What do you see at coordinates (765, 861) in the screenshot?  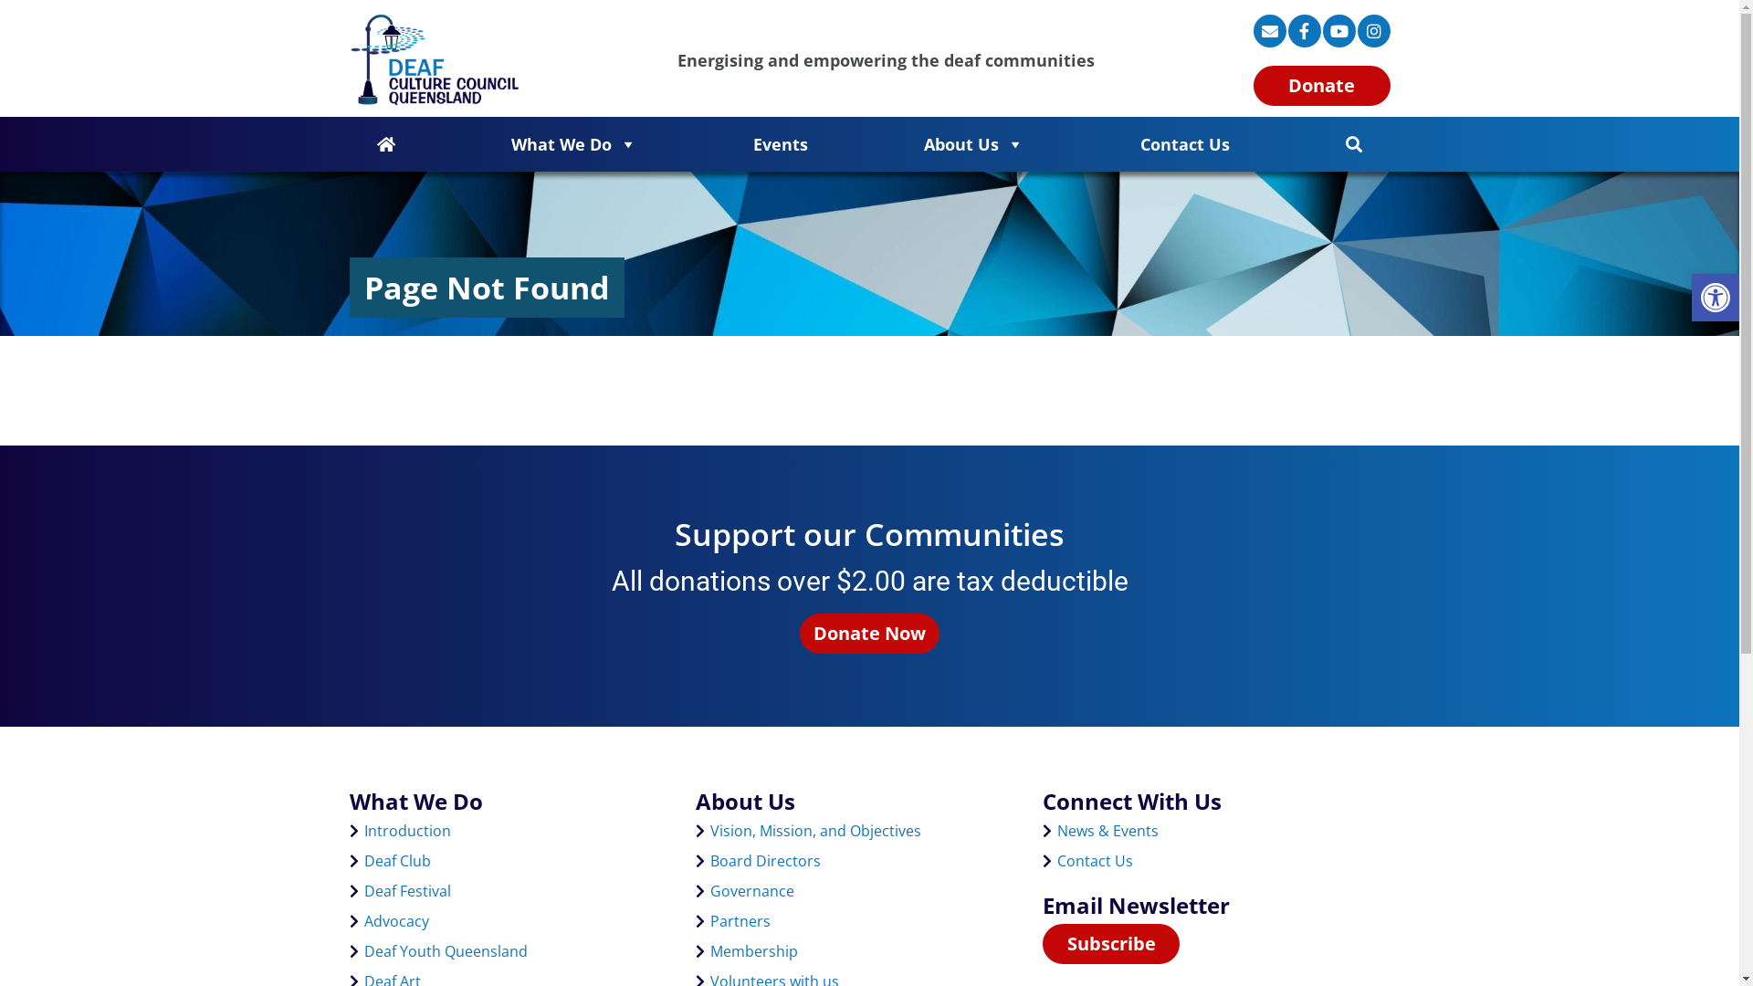 I see `Board Directors` at bounding box center [765, 861].